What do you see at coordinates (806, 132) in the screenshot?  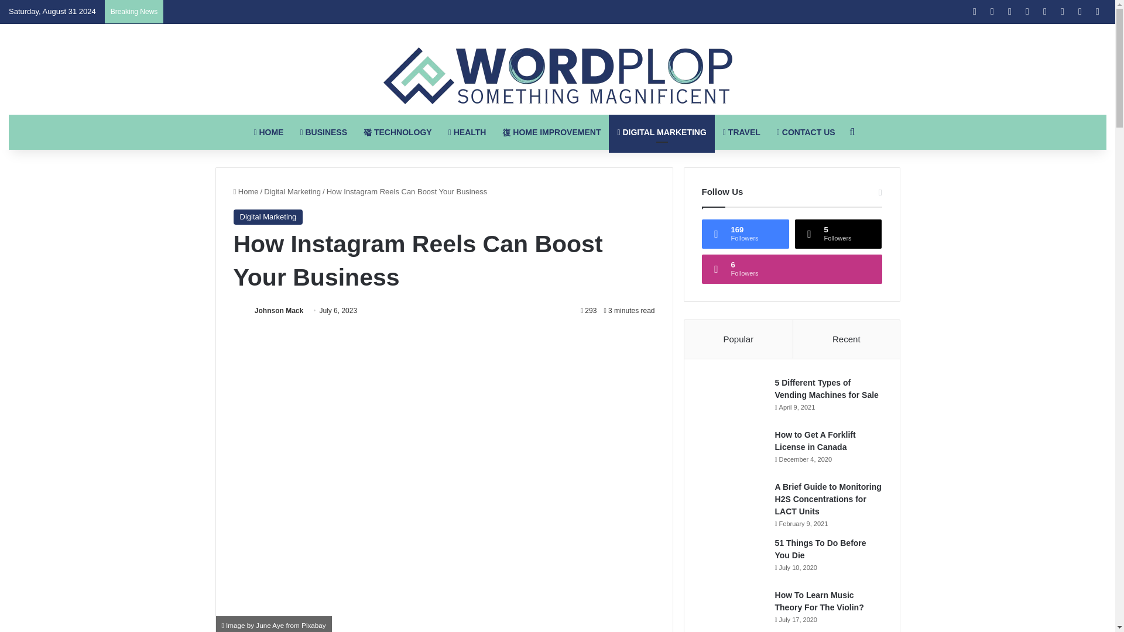 I see `CONTACT US` at bounding box center [806, 132].